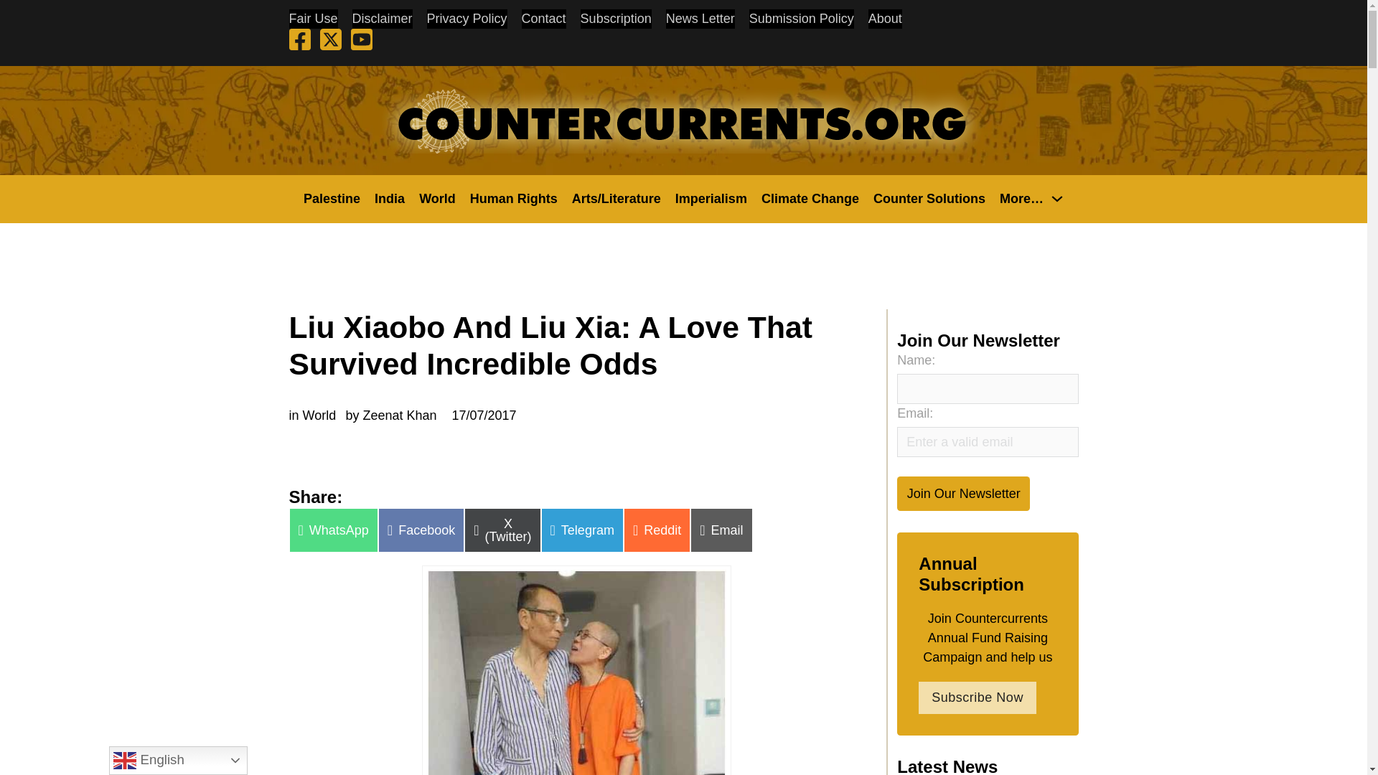 This screenshot has height=775, width=1378. What do you see at coordinates (616, 19) in the screenshot?
I see `Subscription` at bounding box center [616, 19].